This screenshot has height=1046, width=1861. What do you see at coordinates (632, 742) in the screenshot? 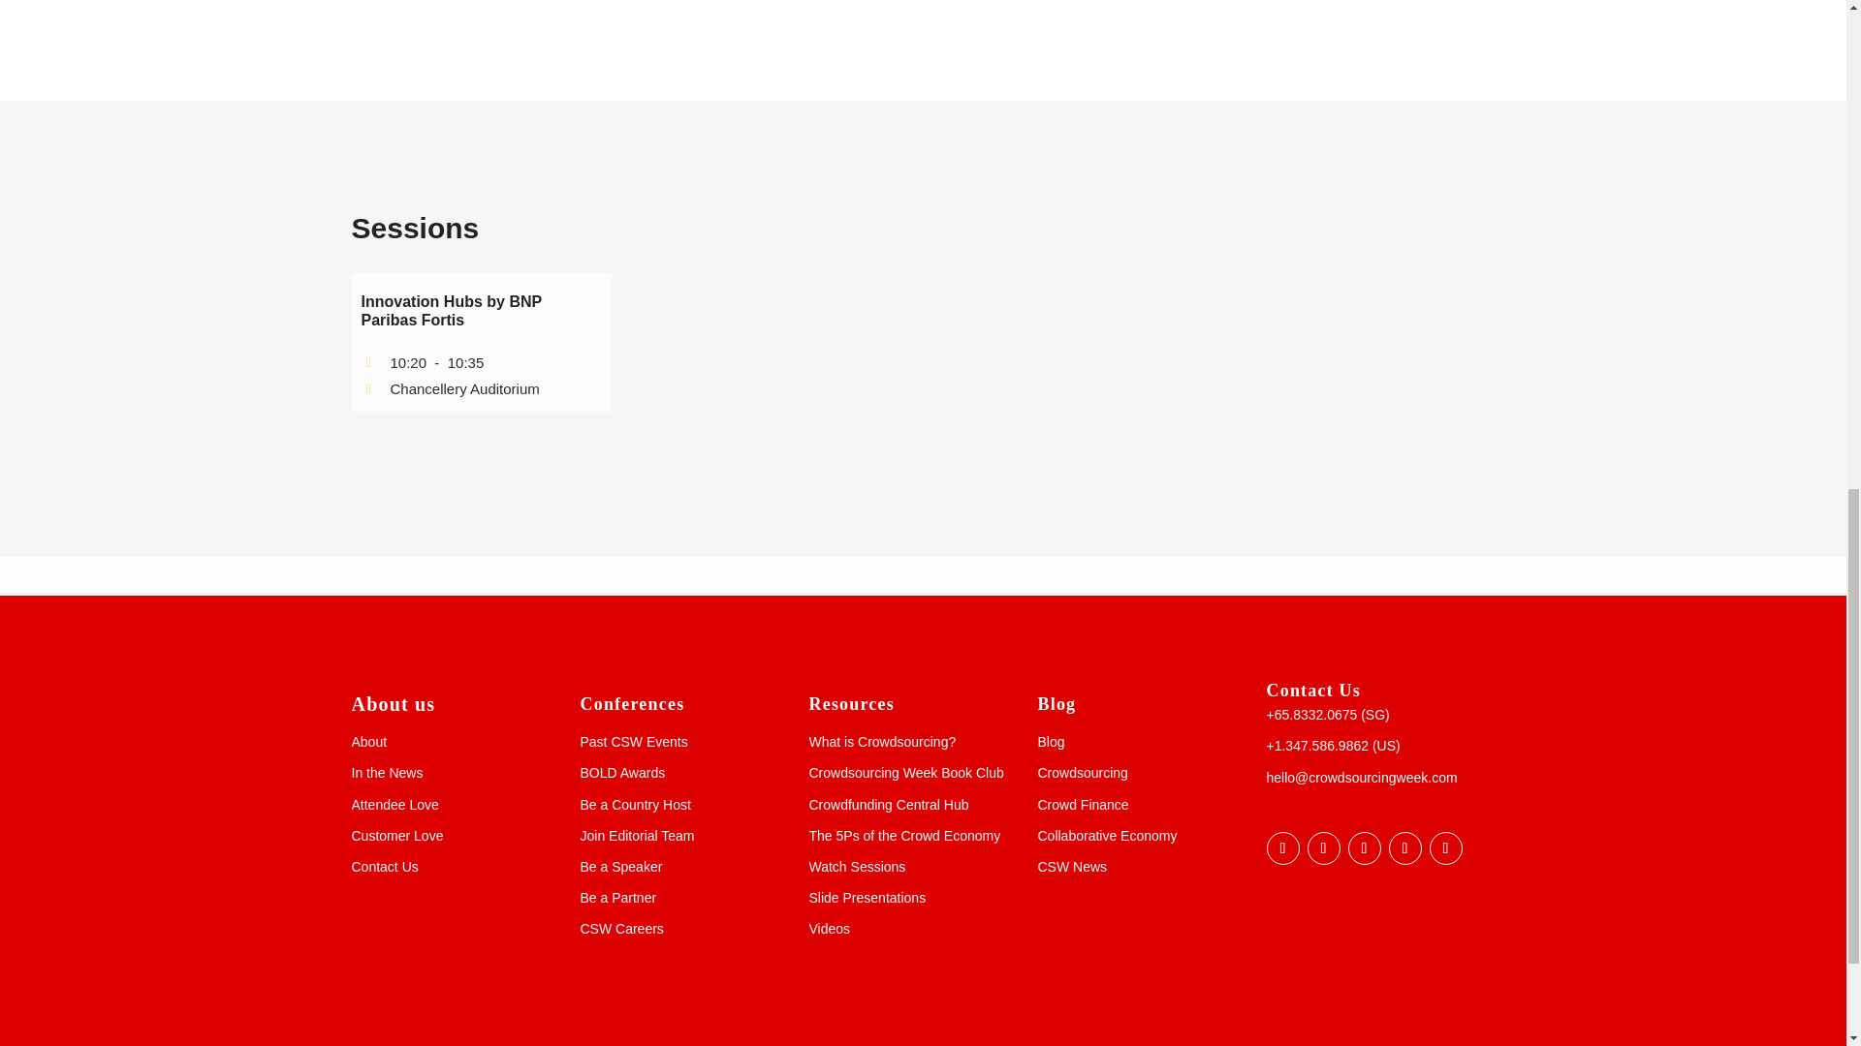
I see `Past CSW Events` at bounding box center [632, 742].